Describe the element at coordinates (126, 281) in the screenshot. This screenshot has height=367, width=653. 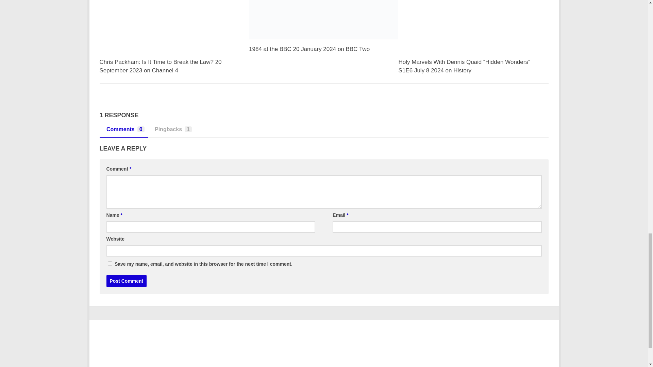
I see `Post Comment` at that location.